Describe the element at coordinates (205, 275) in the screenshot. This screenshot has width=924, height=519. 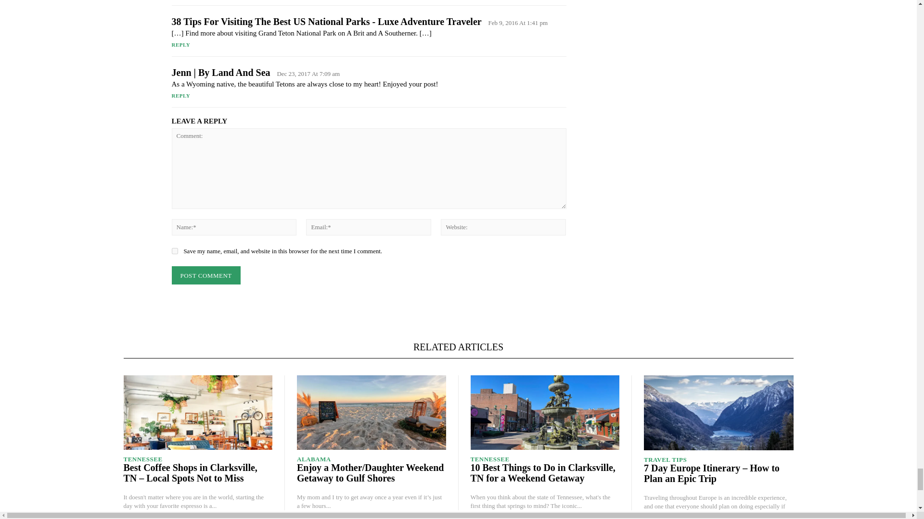
I see `Post Comment` at that location.